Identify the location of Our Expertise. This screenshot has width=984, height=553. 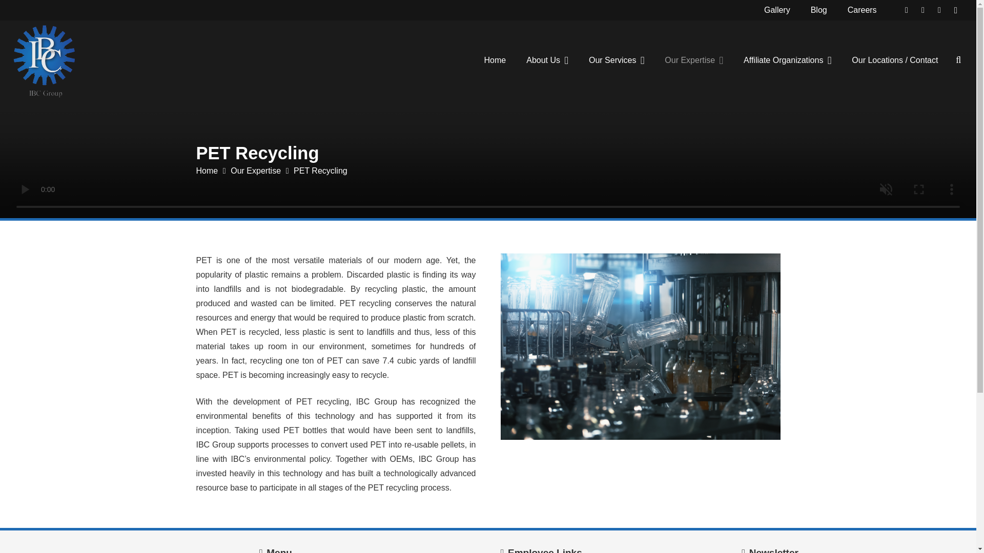
(693, 60).